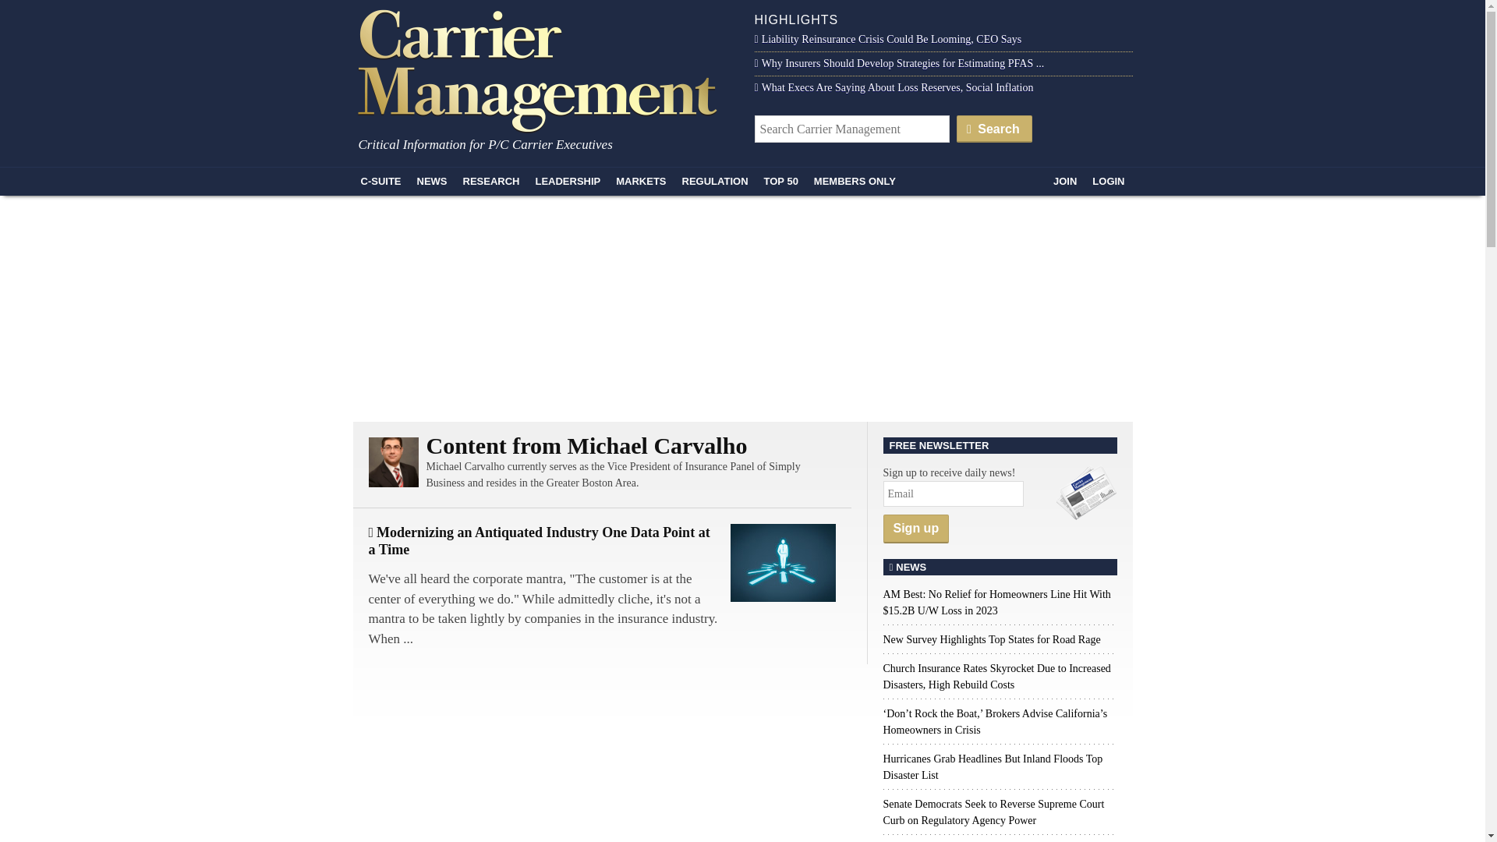  I want to click on LOGIN, so click(1107, 181).